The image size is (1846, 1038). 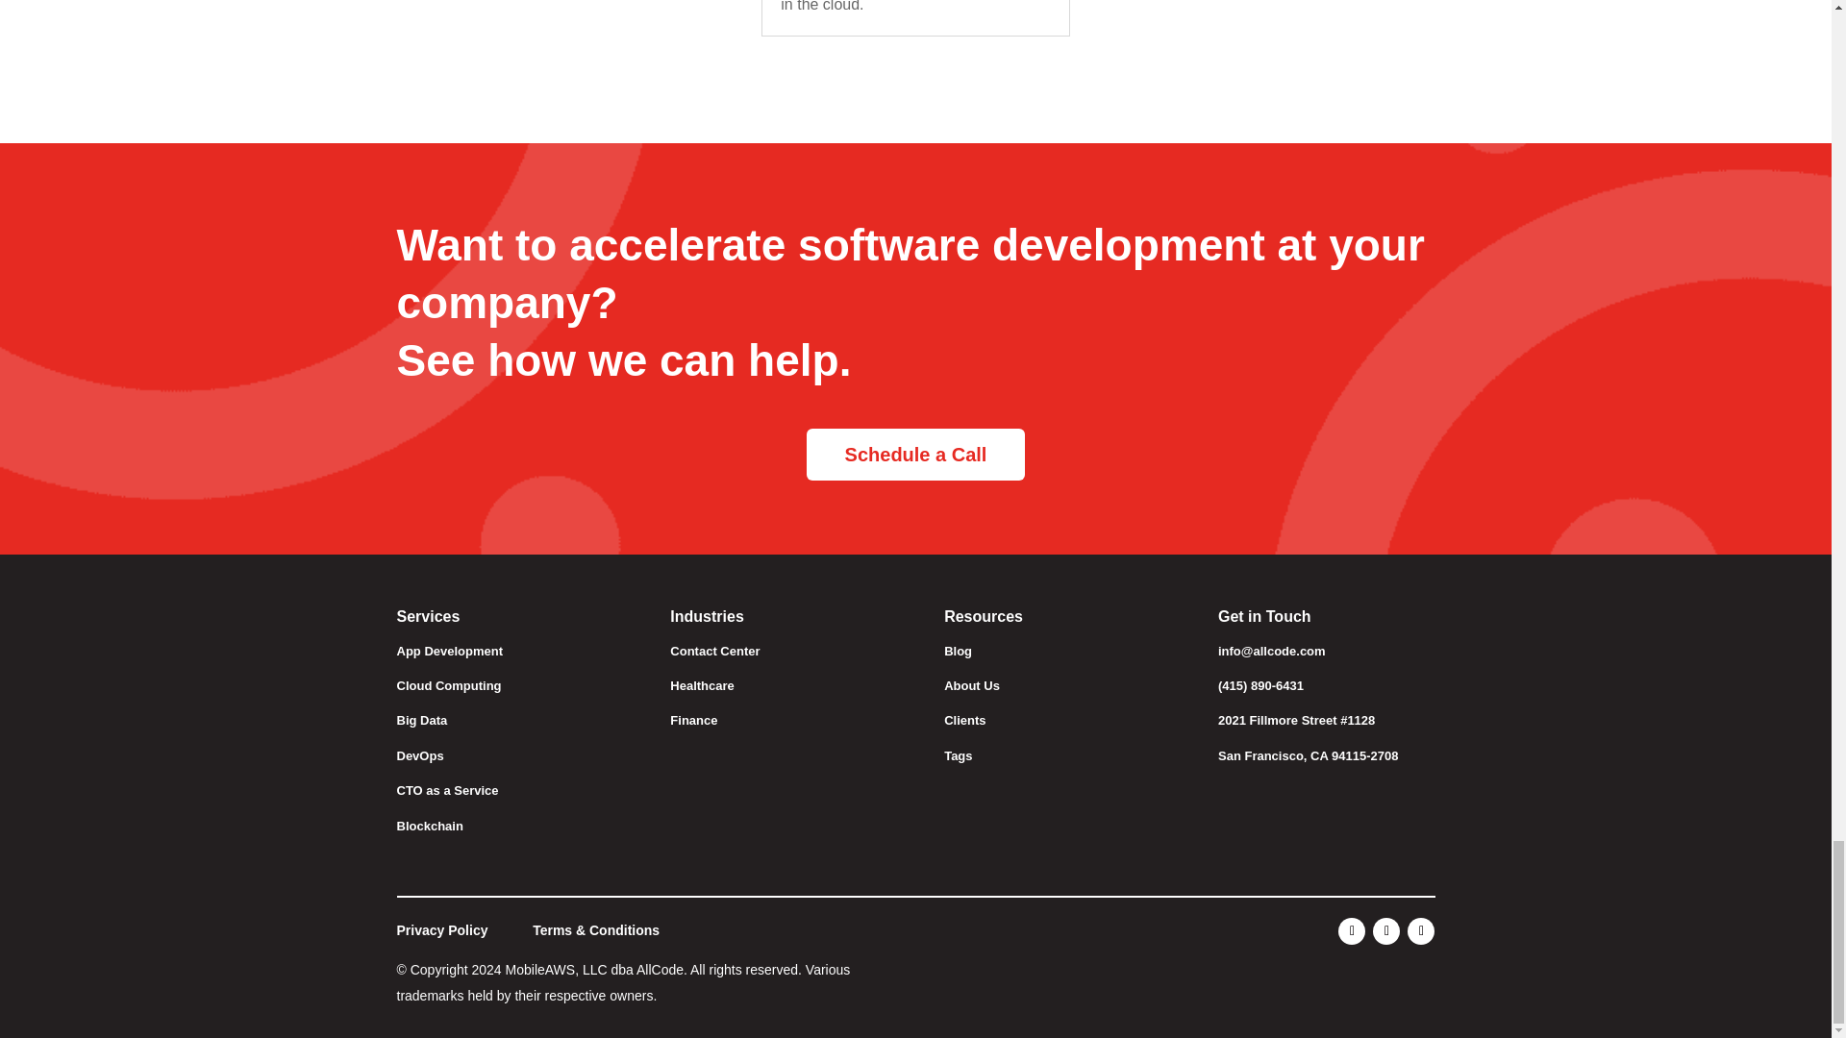 What do you see at coordinates (1386, 930) in the screenshot?
I see `Follow on X` at bounding box center [1386, 930].